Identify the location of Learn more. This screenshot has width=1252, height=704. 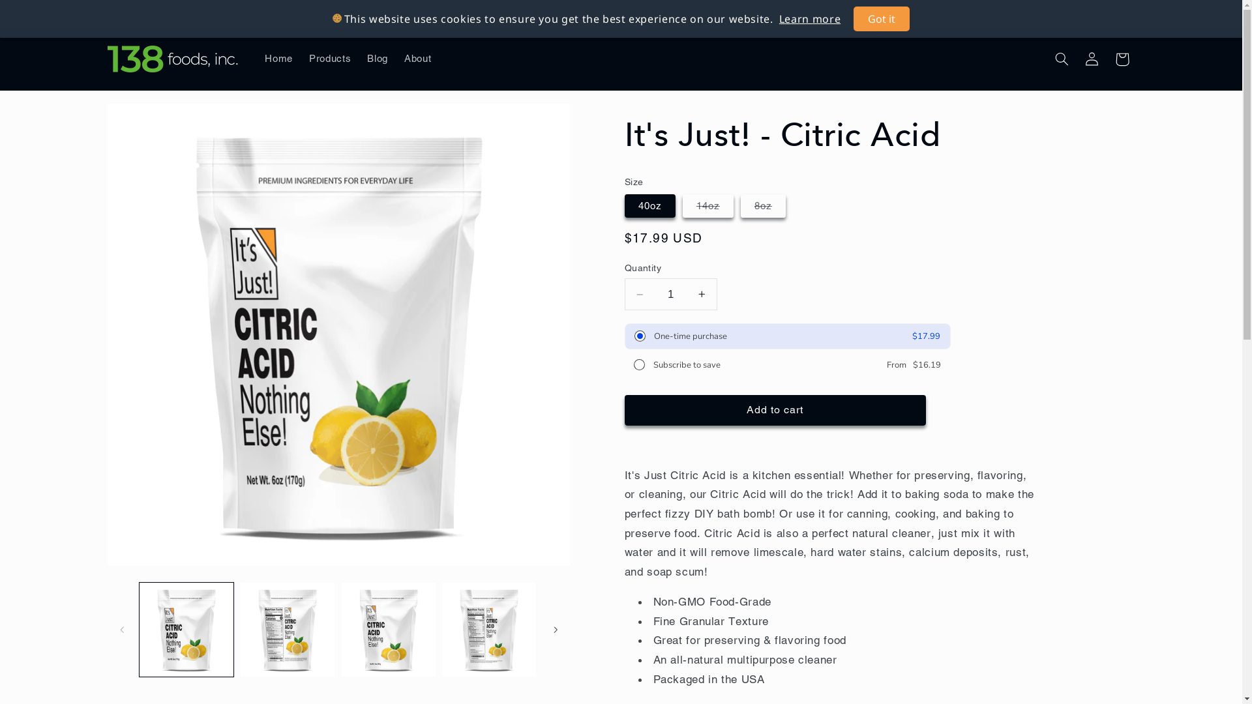
(810, 19).